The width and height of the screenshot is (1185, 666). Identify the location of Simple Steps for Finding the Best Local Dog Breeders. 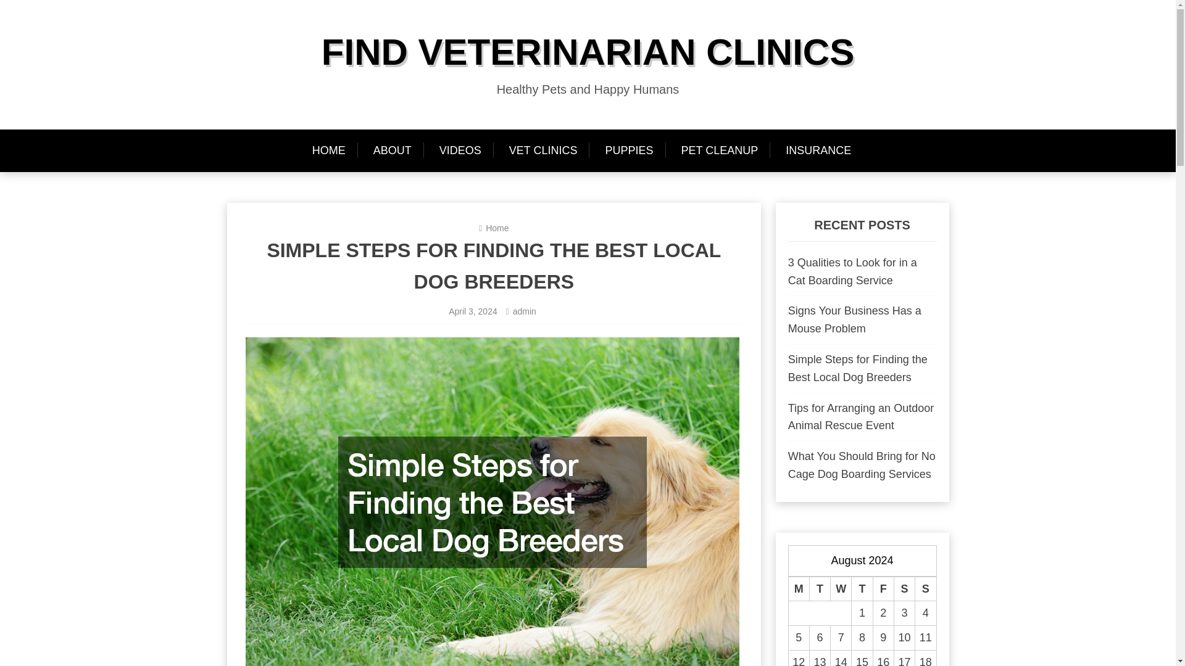
(858, 369).